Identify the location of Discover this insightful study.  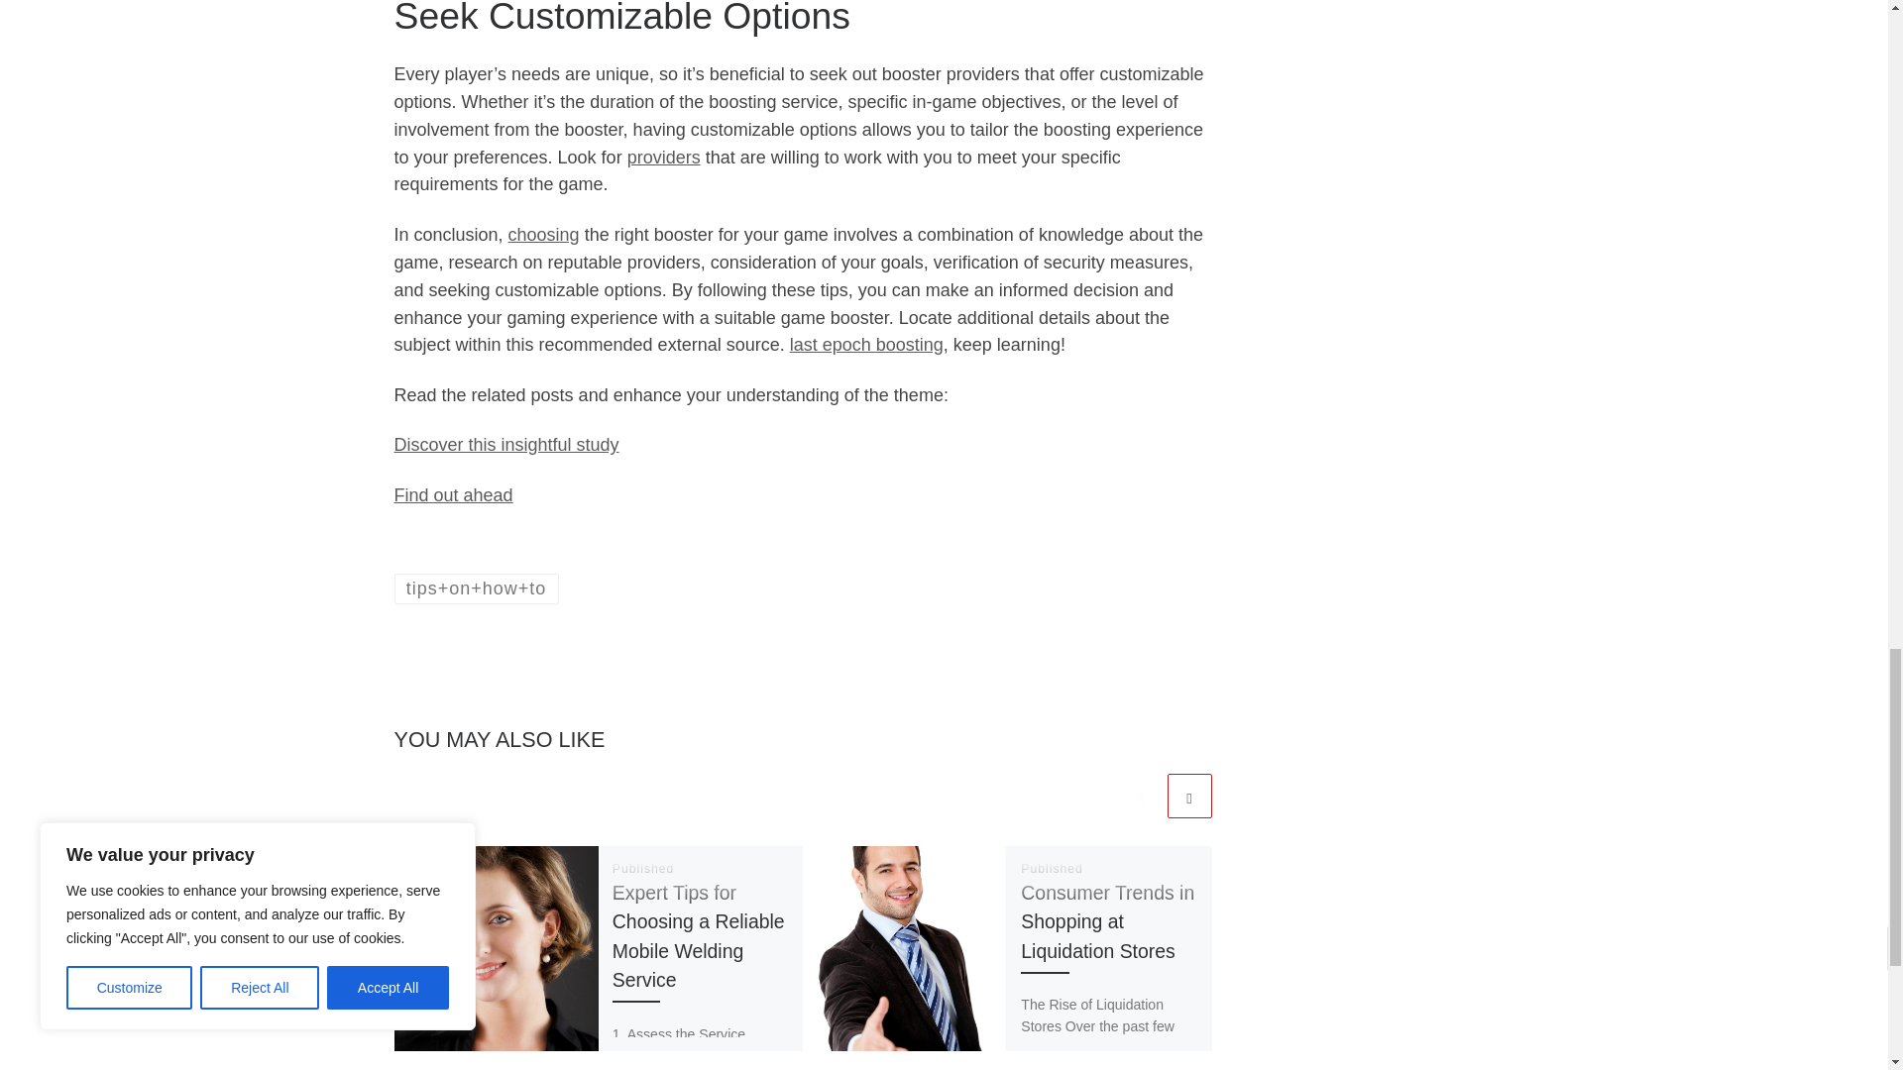
(506, 444).